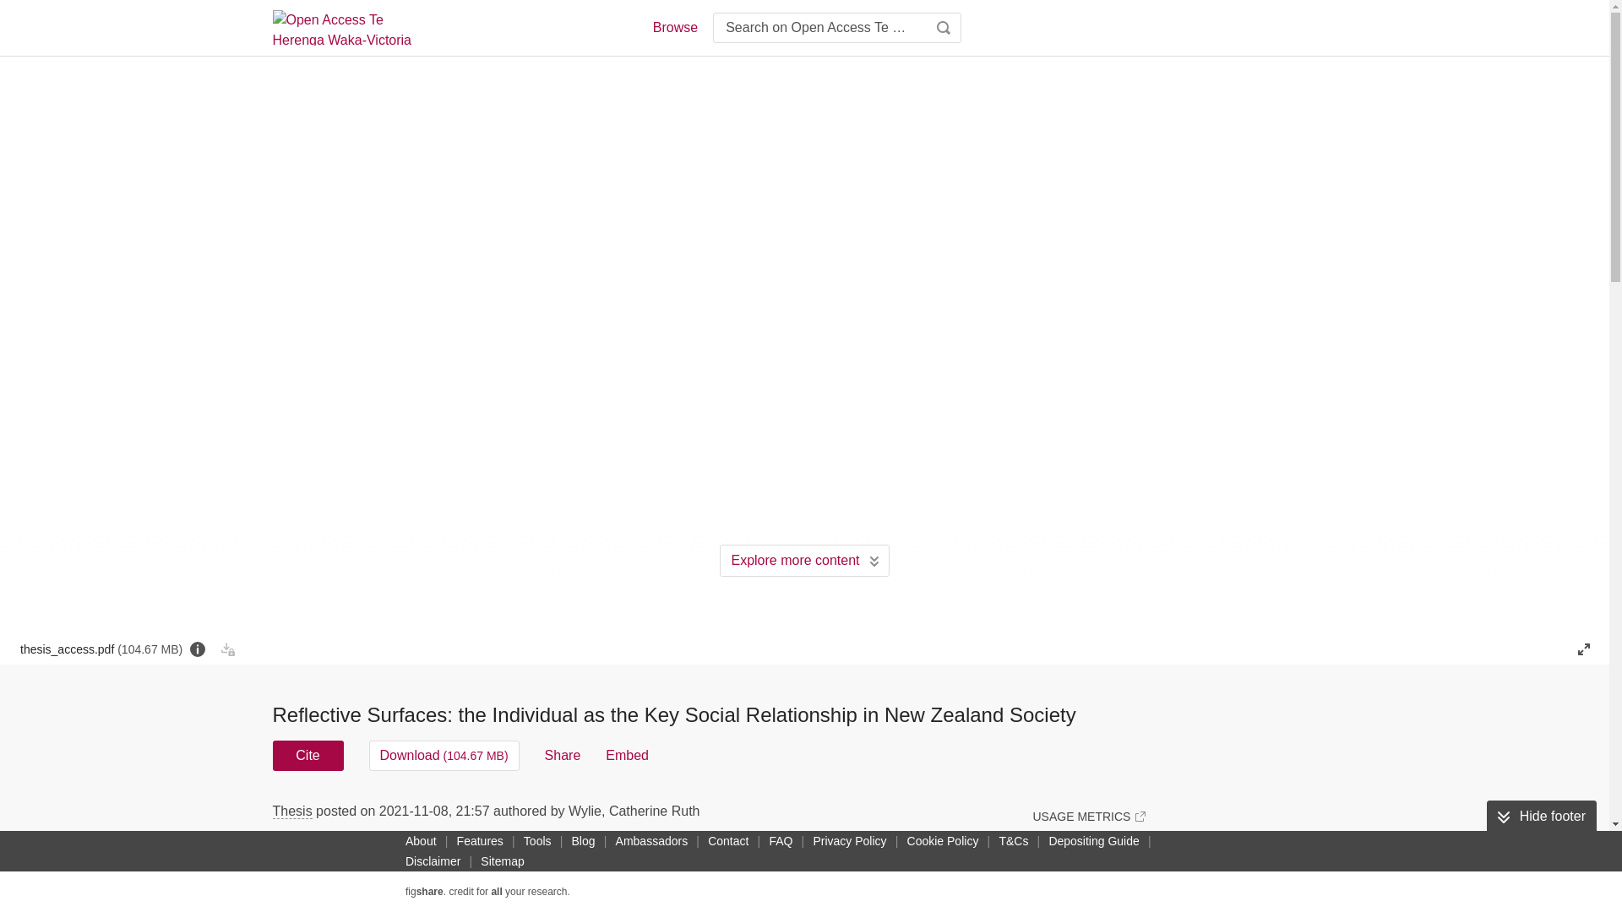 The width and height of the screenshot is (1622, 912). Describe the element at coordinates (1541, 817) in the screenshot. I see `Hide footer` at that location.